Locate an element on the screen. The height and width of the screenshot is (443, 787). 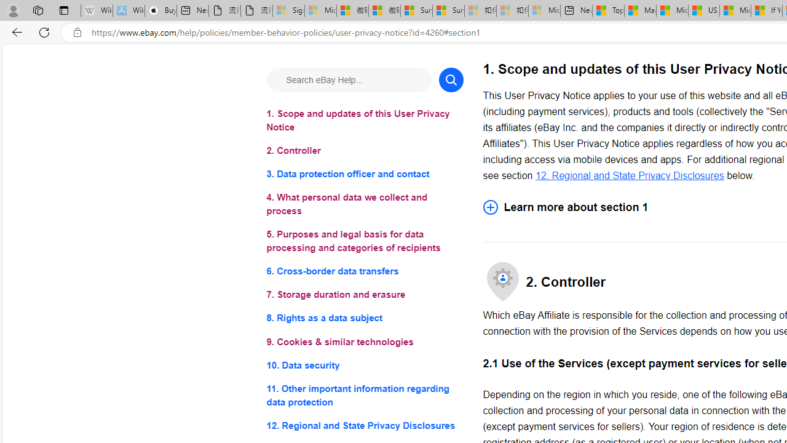
7. Storage duration and erasure is located at coordinates (364, 295).